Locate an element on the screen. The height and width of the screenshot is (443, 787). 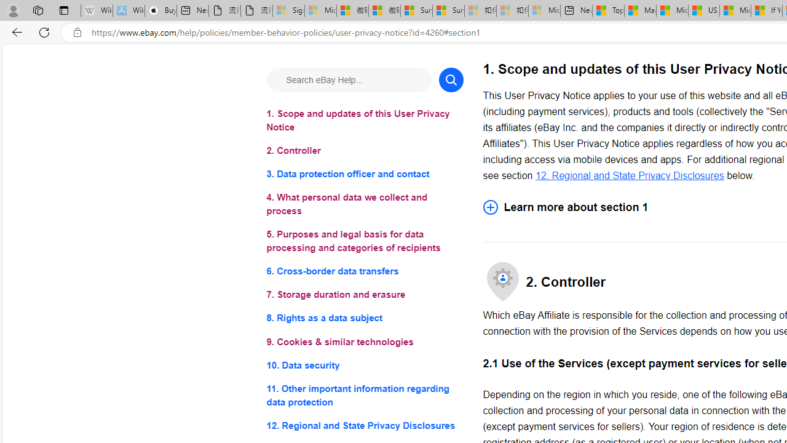
7. Storage duration and erasure is located at coordinates (364, 295).